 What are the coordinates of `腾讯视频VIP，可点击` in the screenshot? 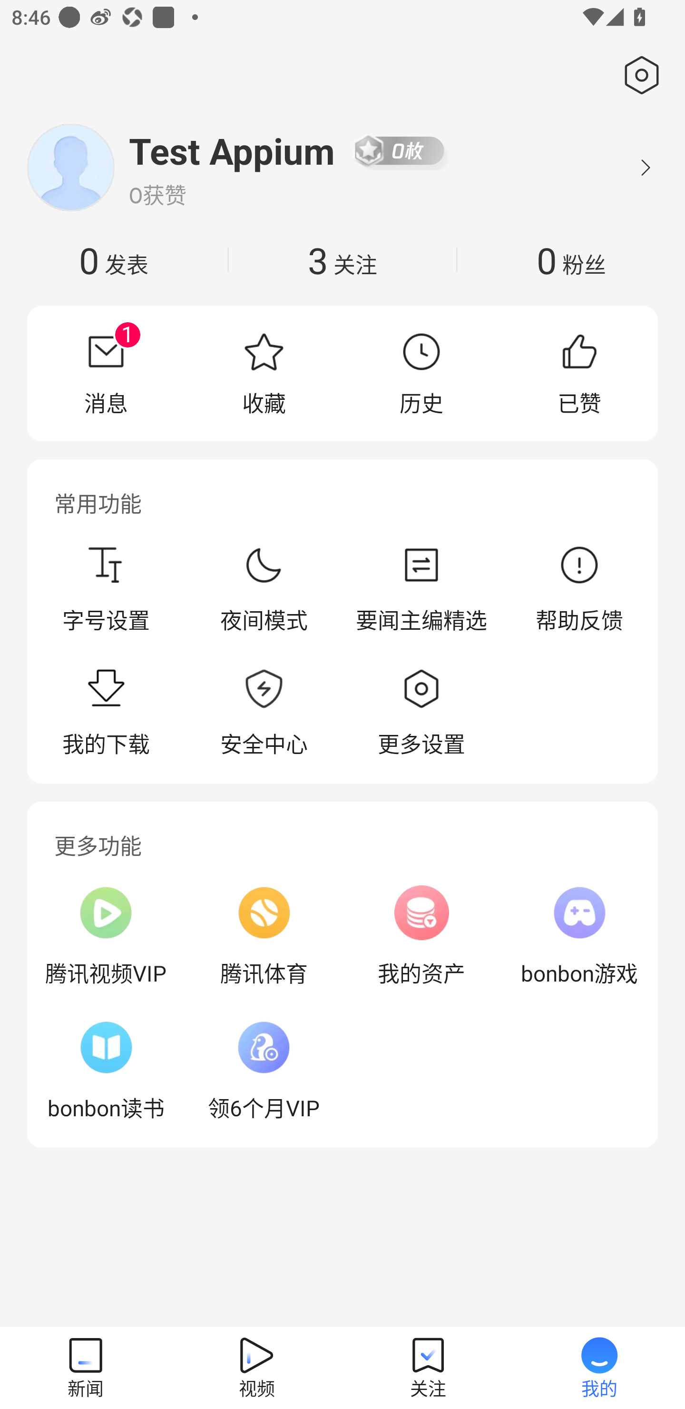 It's located at (106, 936).